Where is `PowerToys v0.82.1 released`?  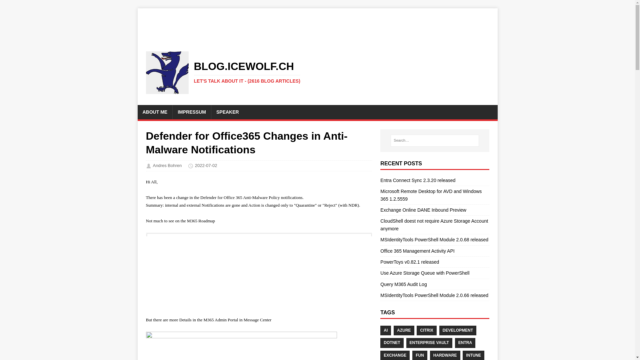 PowerToys v0.82.1 released is located at coordinates (409, 262).